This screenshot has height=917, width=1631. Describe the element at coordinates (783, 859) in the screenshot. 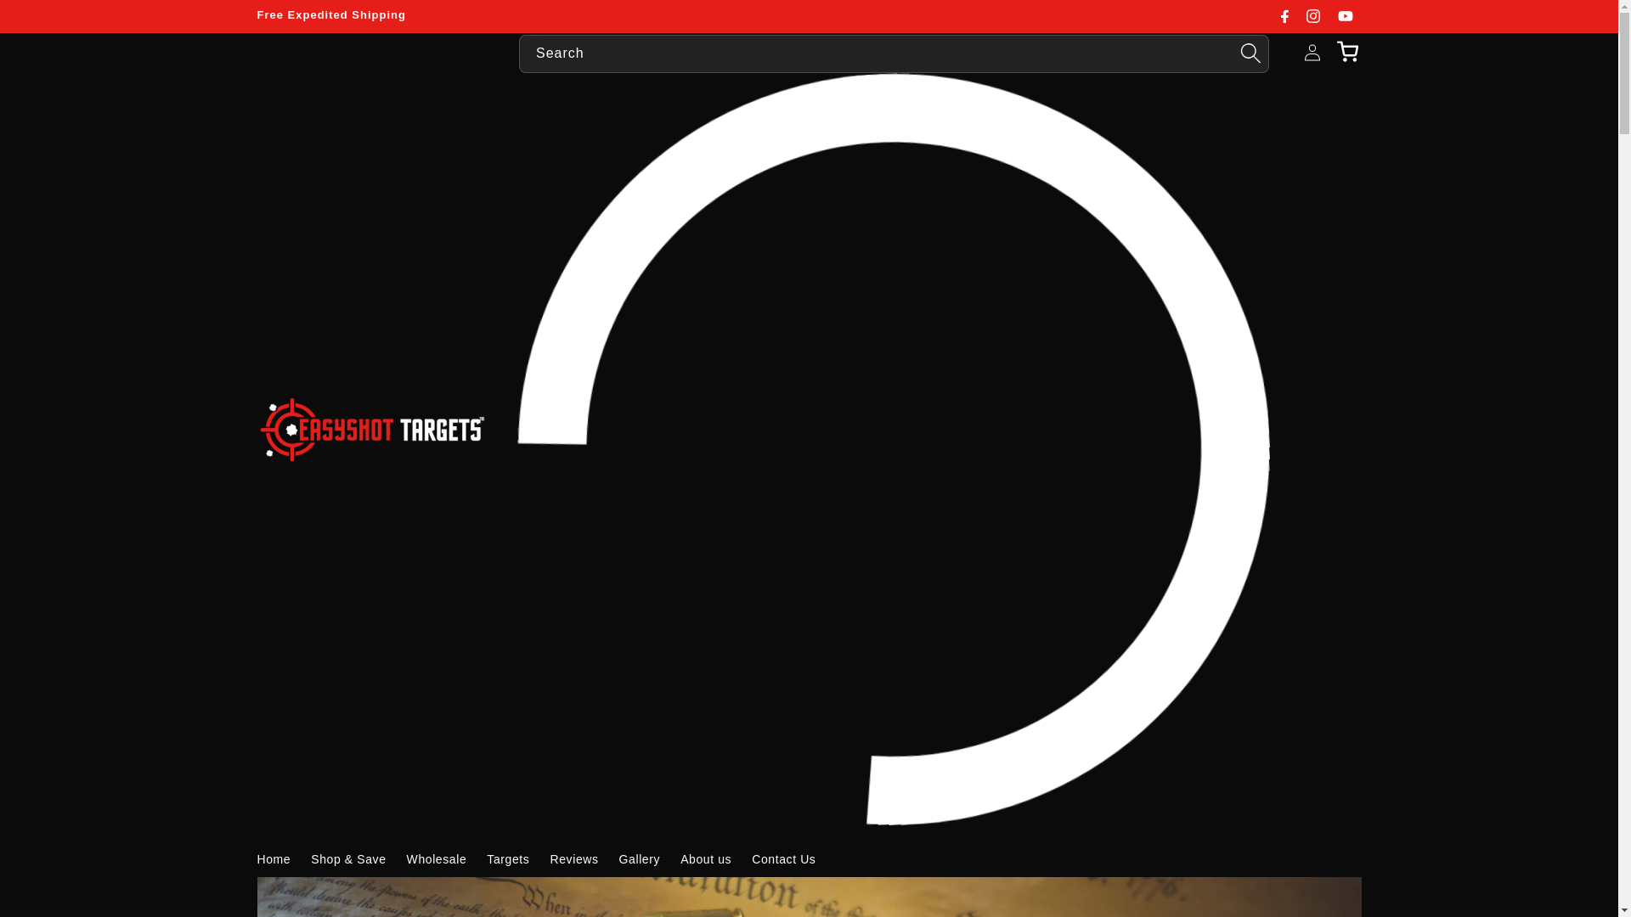

I see `Contact Us` at that location.